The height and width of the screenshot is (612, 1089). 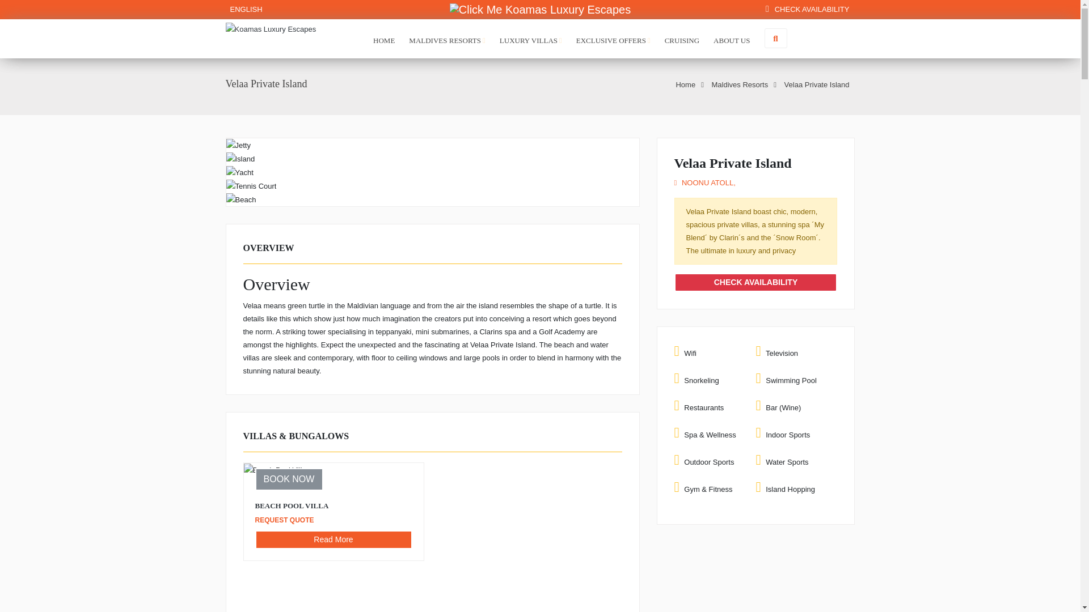 What do you see at coordinates (244, 9) in the screenshot?
I see `ENGLISH` at bounding box center [244, 9].